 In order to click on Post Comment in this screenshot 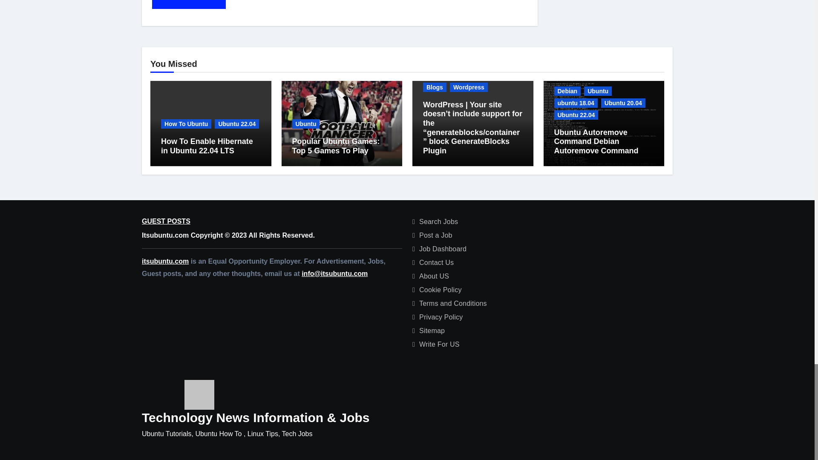, I will do `click(189, 4)`.